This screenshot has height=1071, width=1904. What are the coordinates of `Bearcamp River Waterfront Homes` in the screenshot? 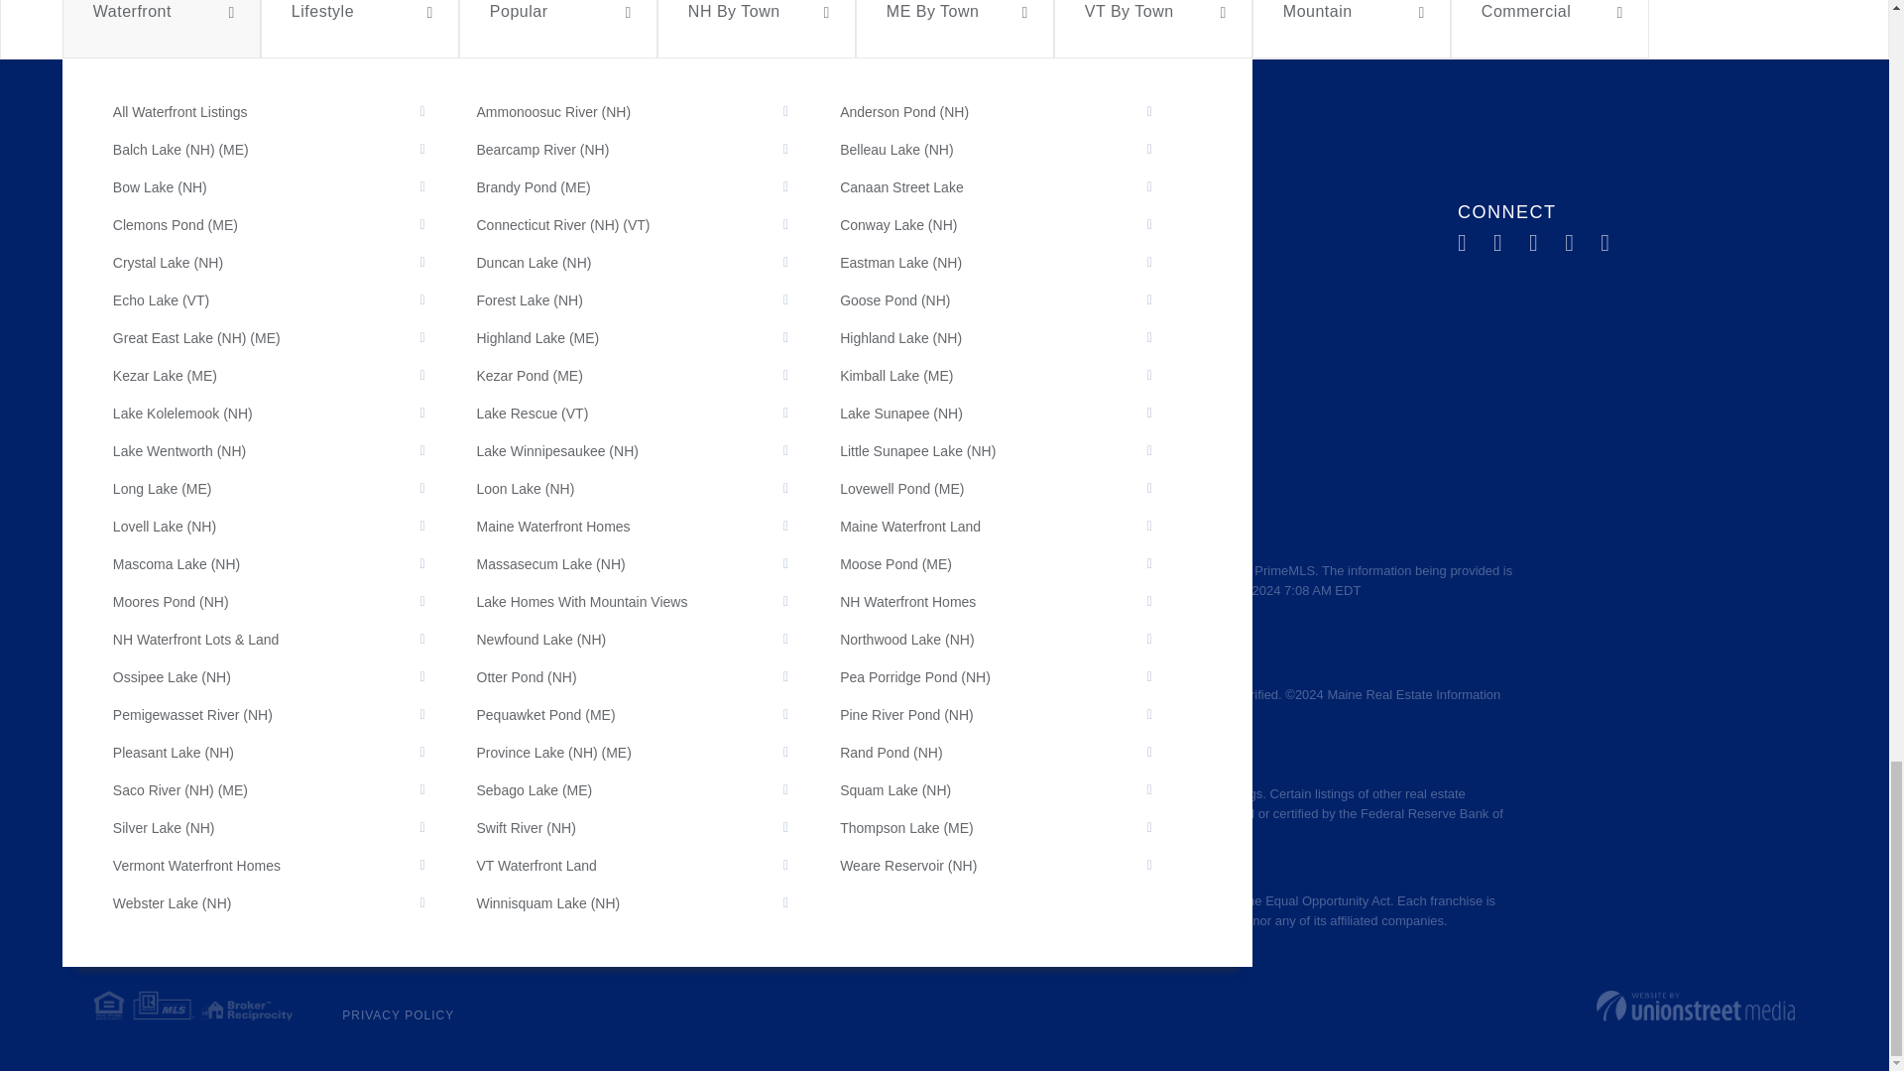 It's located at (653, 150).